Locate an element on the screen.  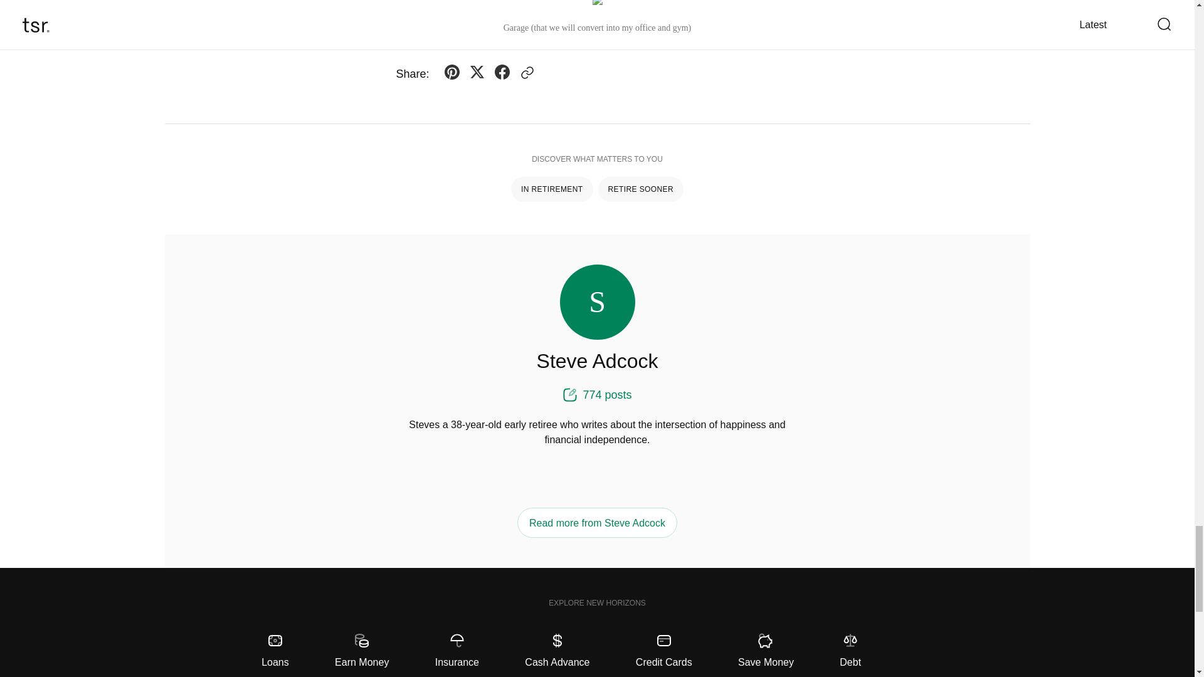
IN RETIREMENT is located at coordinates (552, 189).